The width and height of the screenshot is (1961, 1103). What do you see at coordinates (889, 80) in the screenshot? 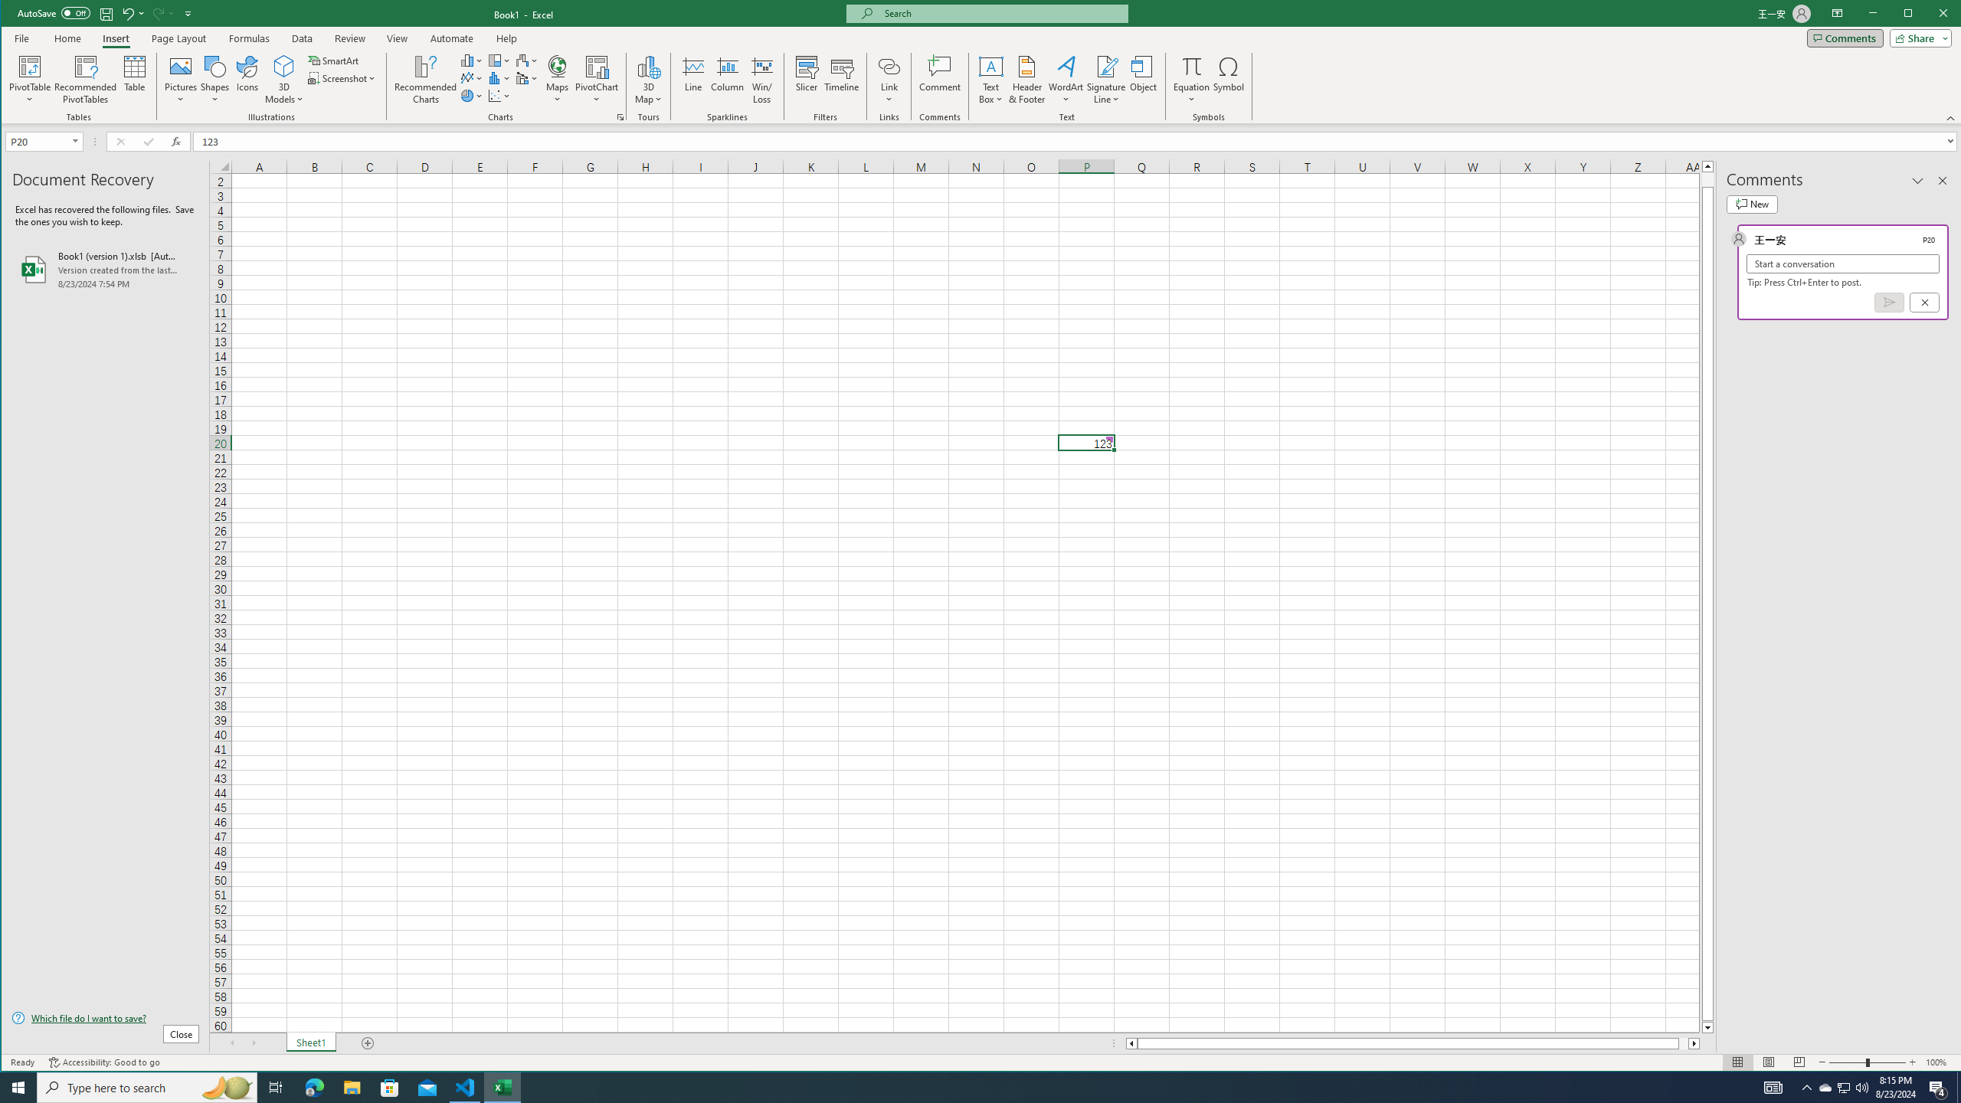
I see `Link` at bounding box center [889, 80].